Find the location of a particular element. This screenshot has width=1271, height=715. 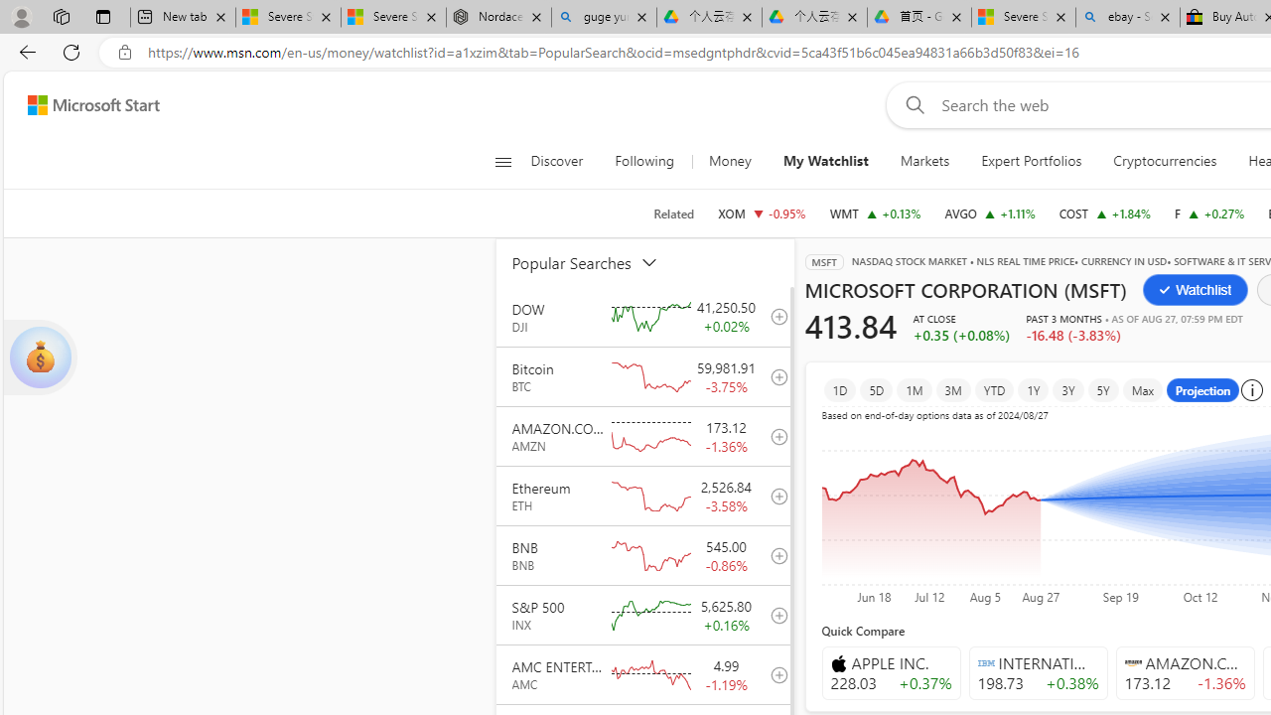

Markets is located at coordinates (923, 161).